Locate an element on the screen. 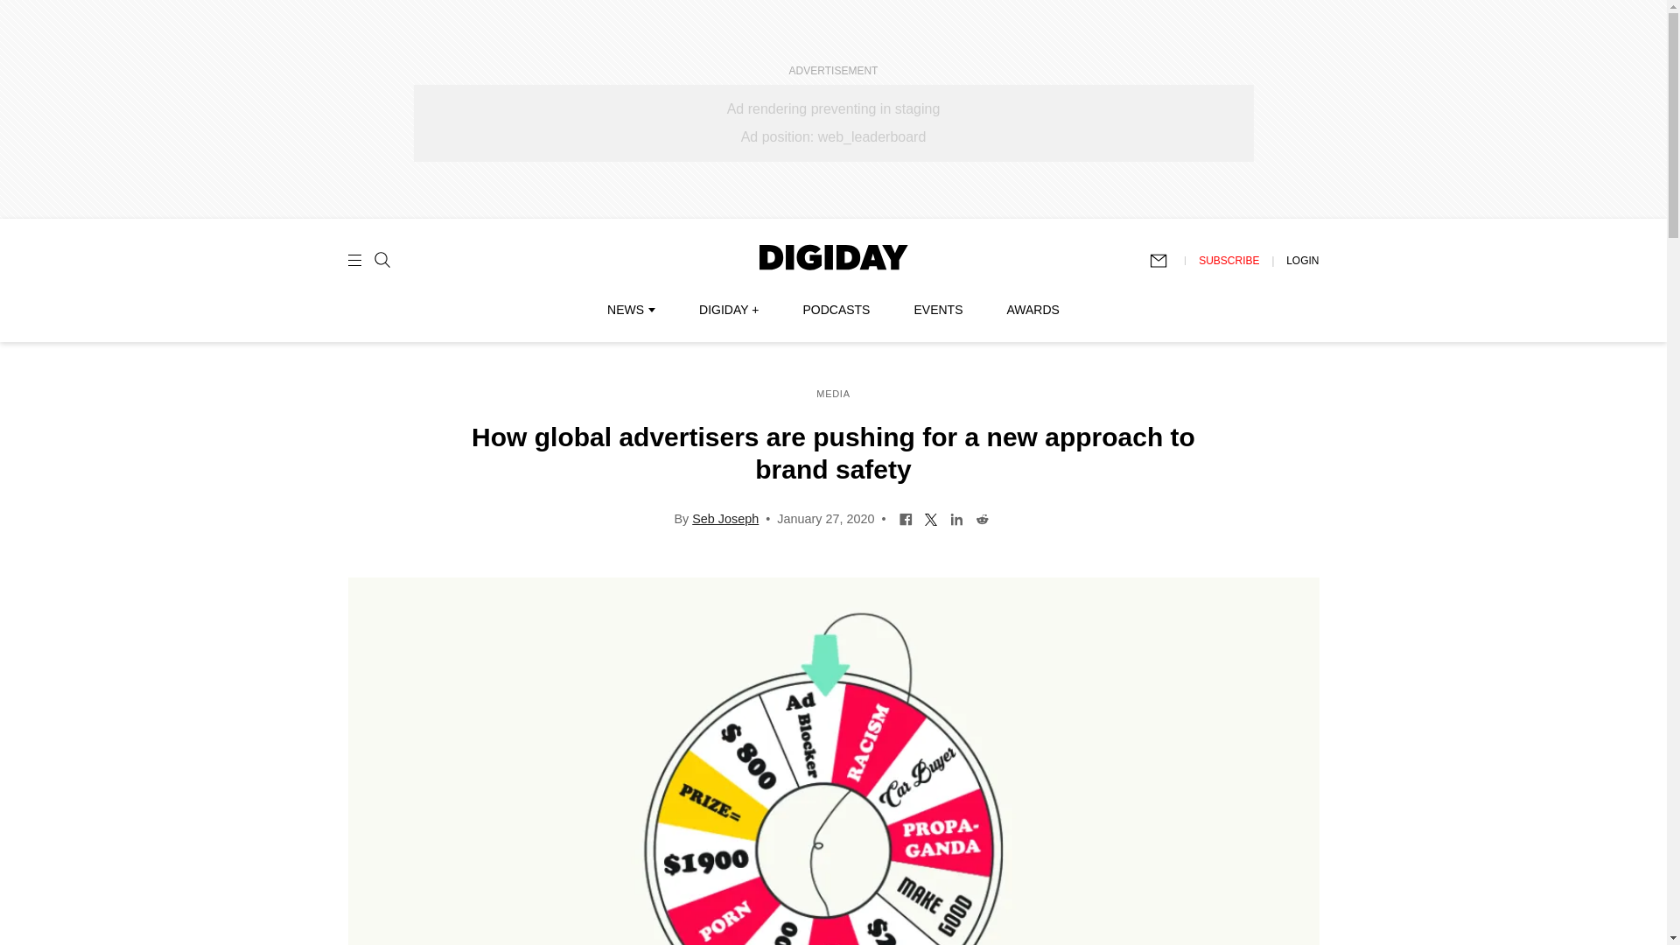 This screenshot has height=945, width=1680. SUBSCRIBE is located at coordinates (1228, 260).